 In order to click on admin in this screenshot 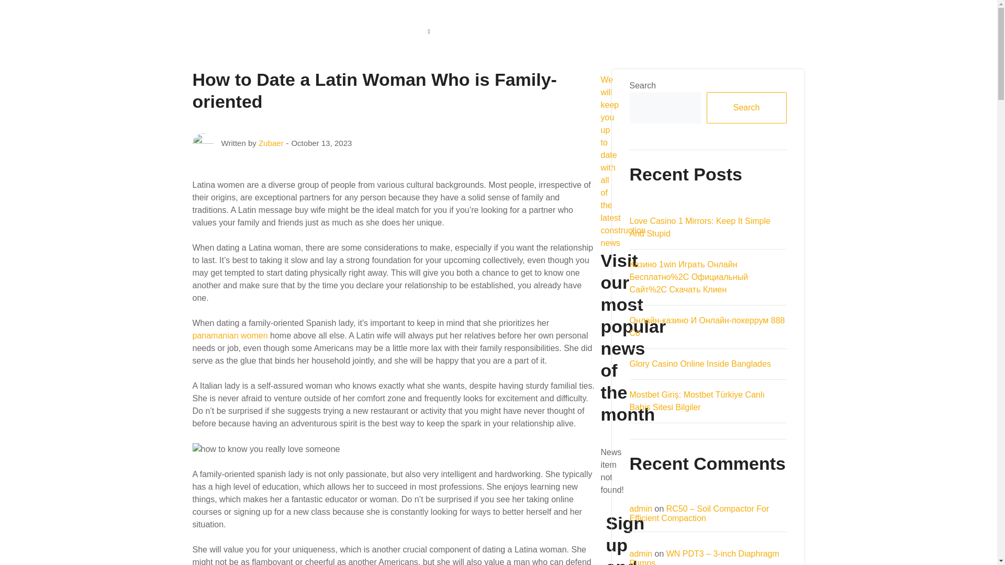, I will do `click(641, 553)`.